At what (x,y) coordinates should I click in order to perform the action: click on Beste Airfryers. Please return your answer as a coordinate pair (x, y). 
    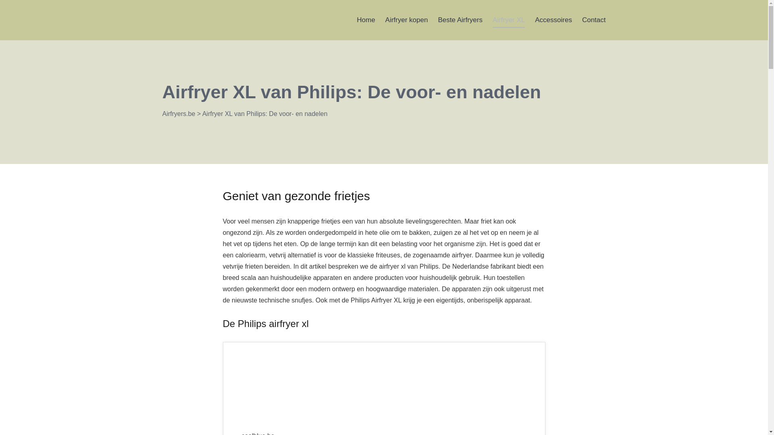
    Looking at the image, I should click on (460, 20).